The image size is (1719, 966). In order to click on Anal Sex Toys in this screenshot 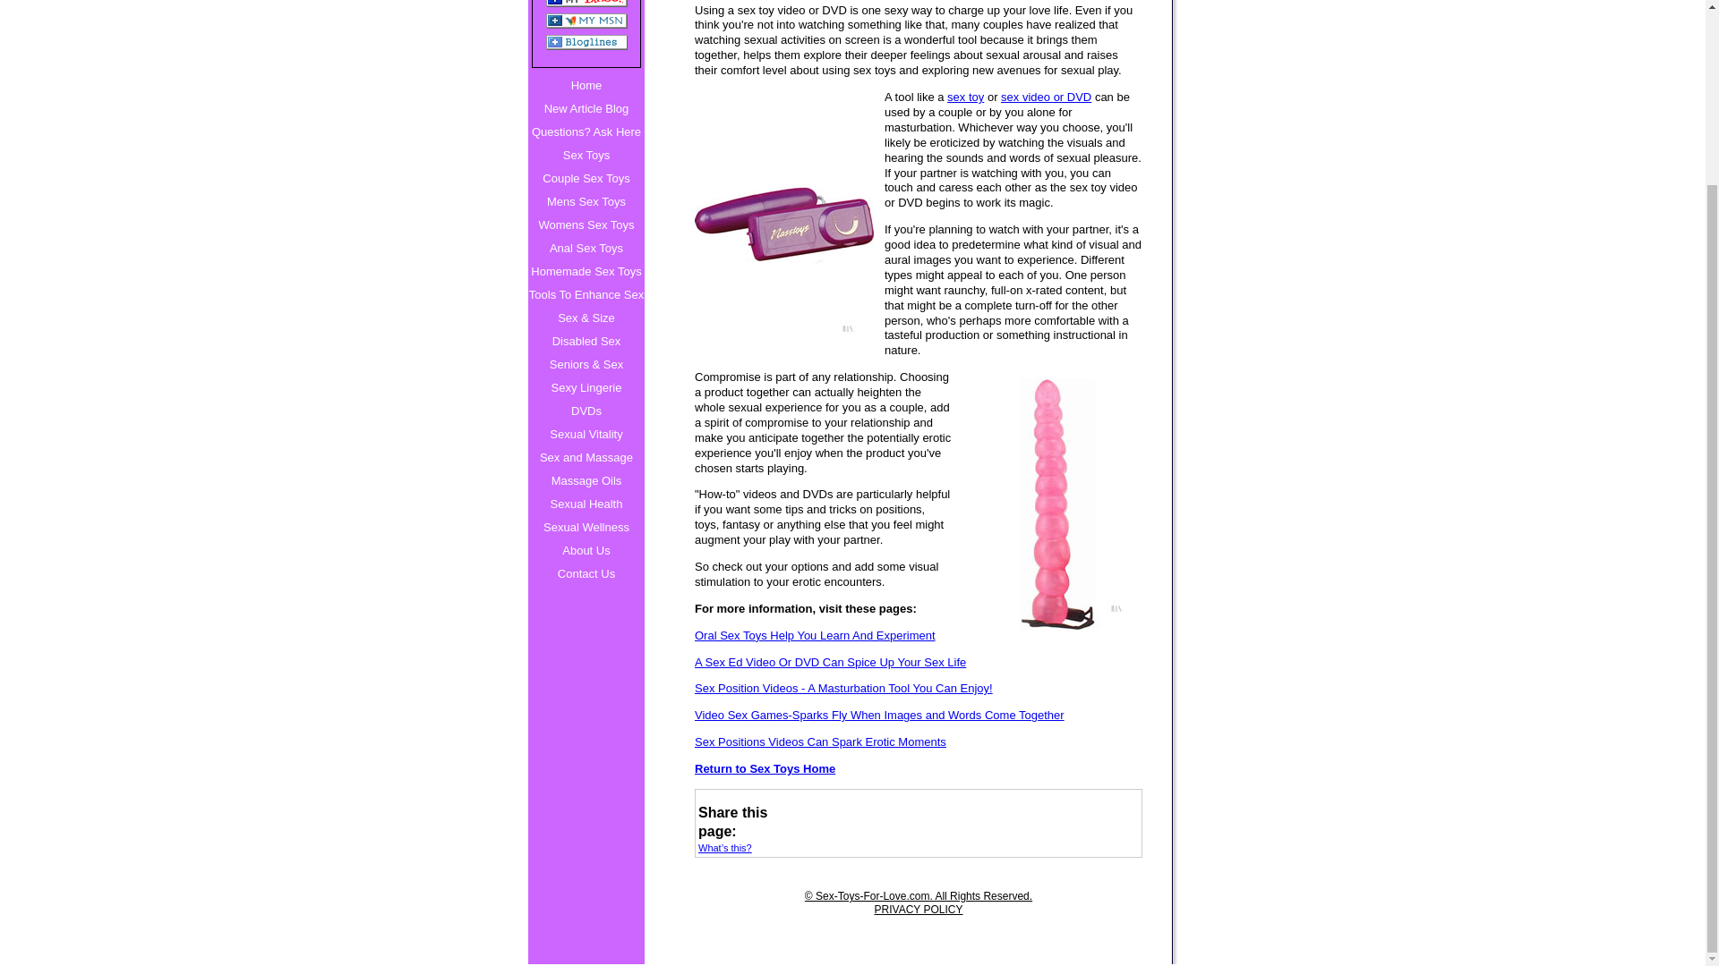, I will do `click(586, 248)`.